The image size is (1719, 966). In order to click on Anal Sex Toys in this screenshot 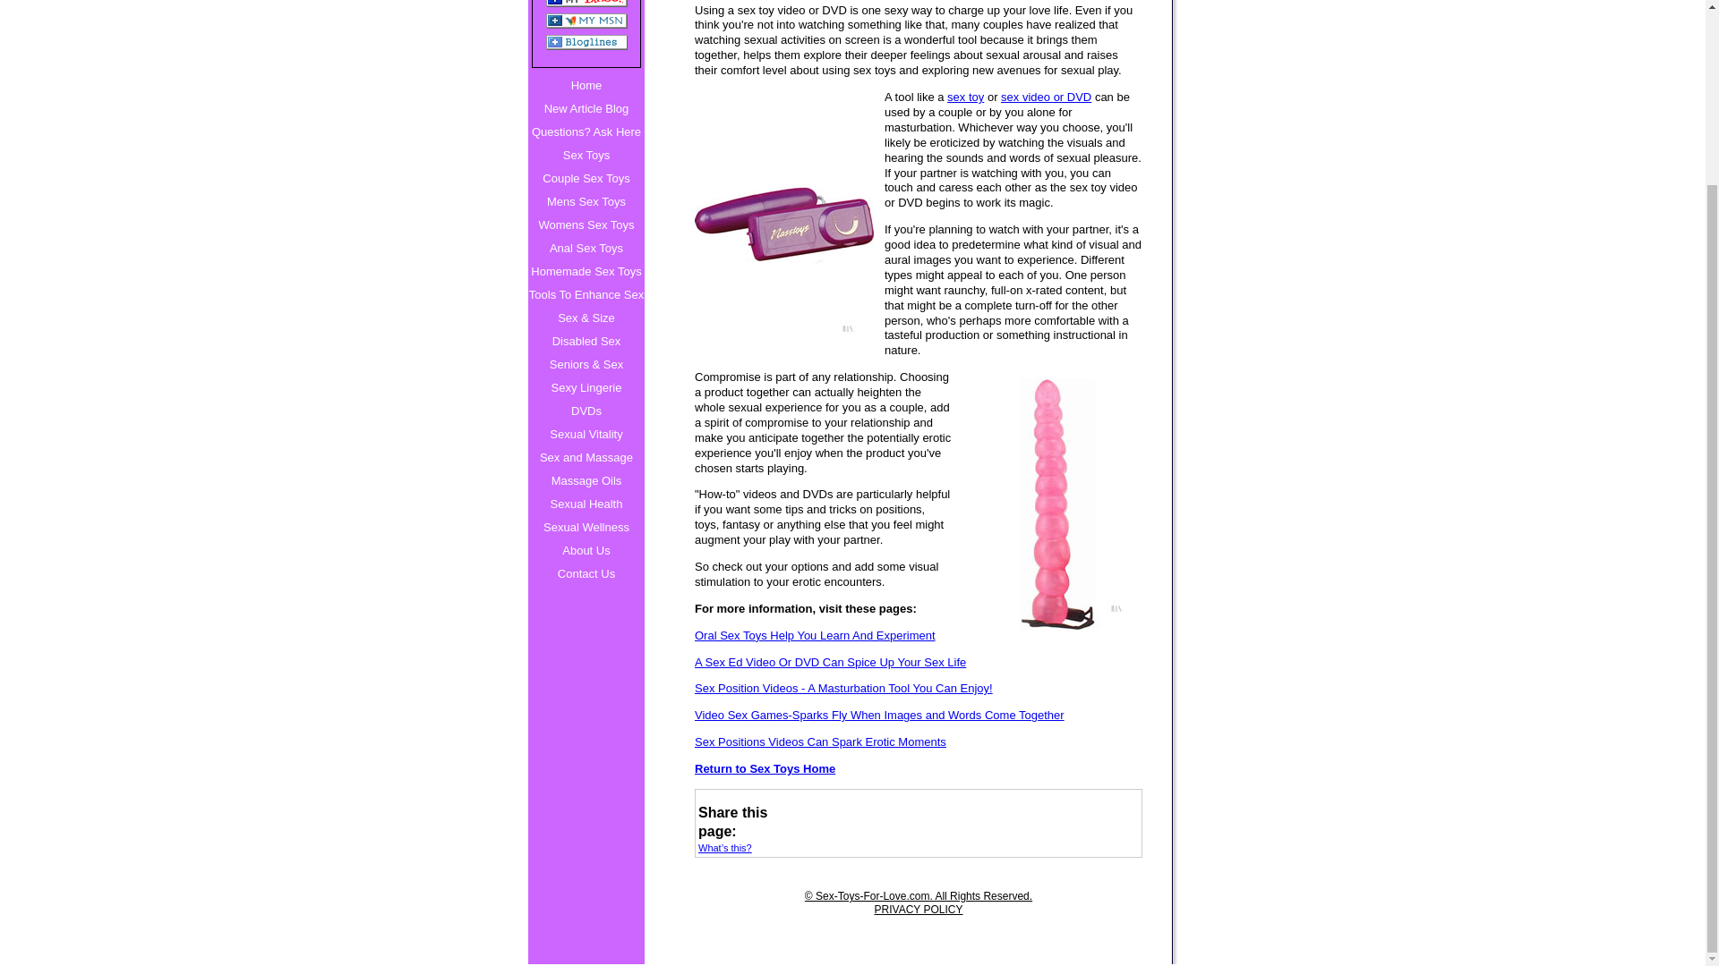, I will do `click(586, 248)`.